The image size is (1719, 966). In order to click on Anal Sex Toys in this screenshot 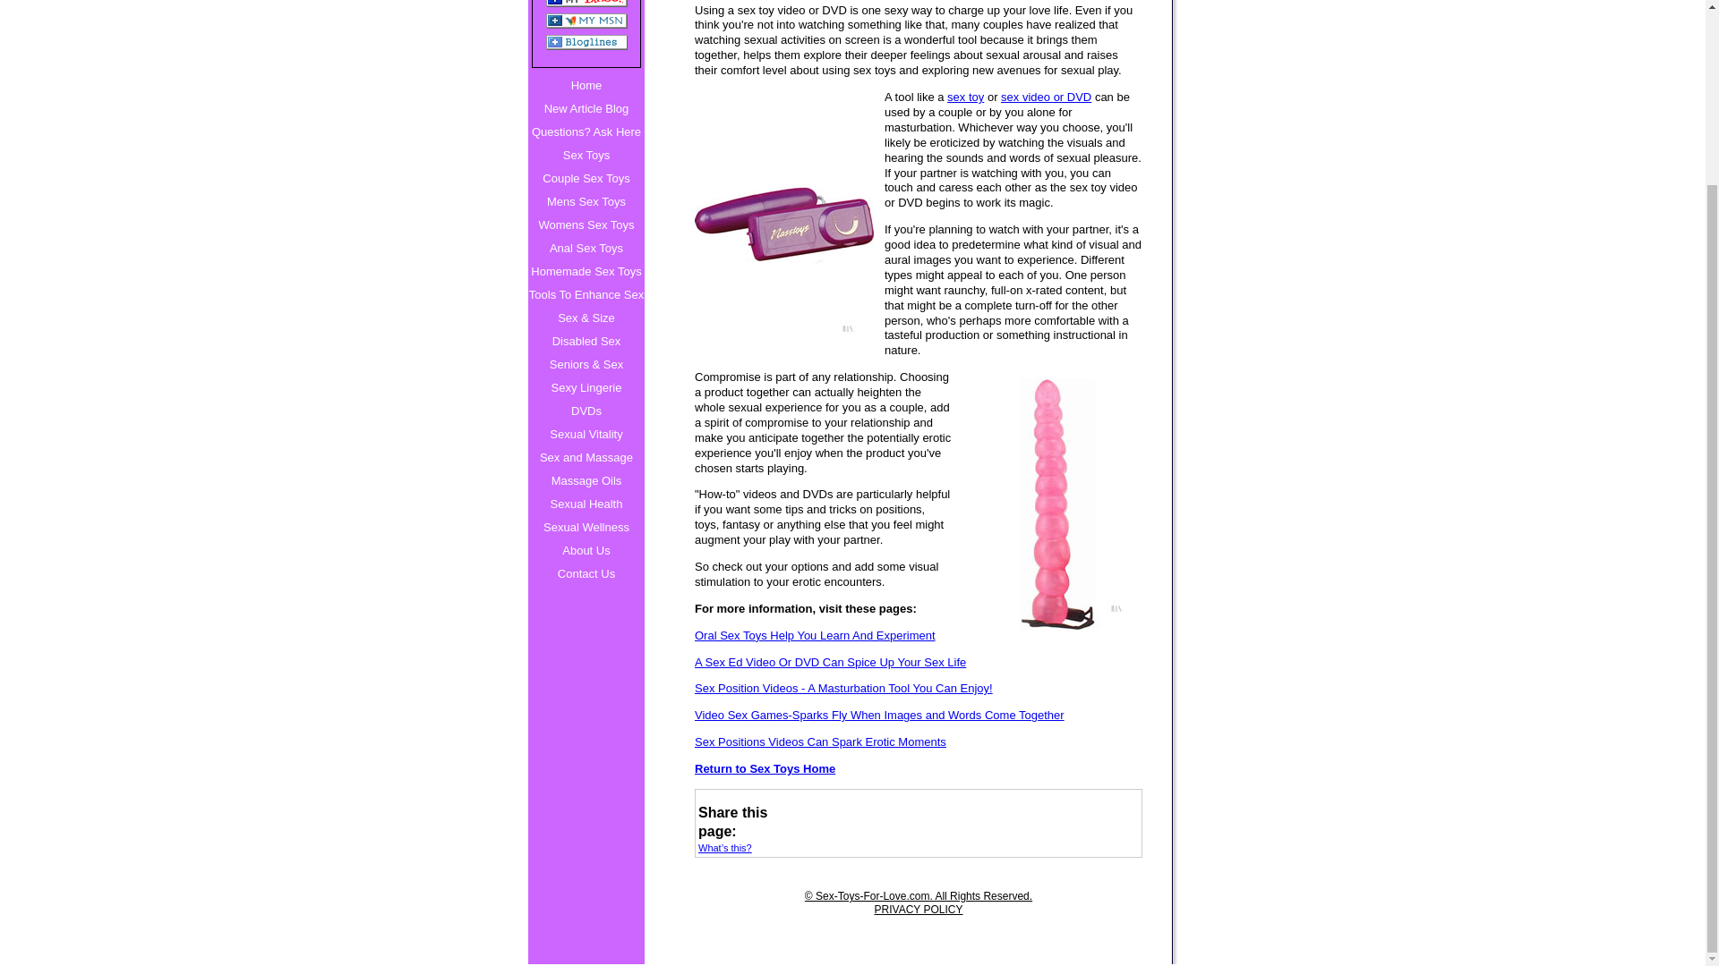, I will do `click(586, 248)`.